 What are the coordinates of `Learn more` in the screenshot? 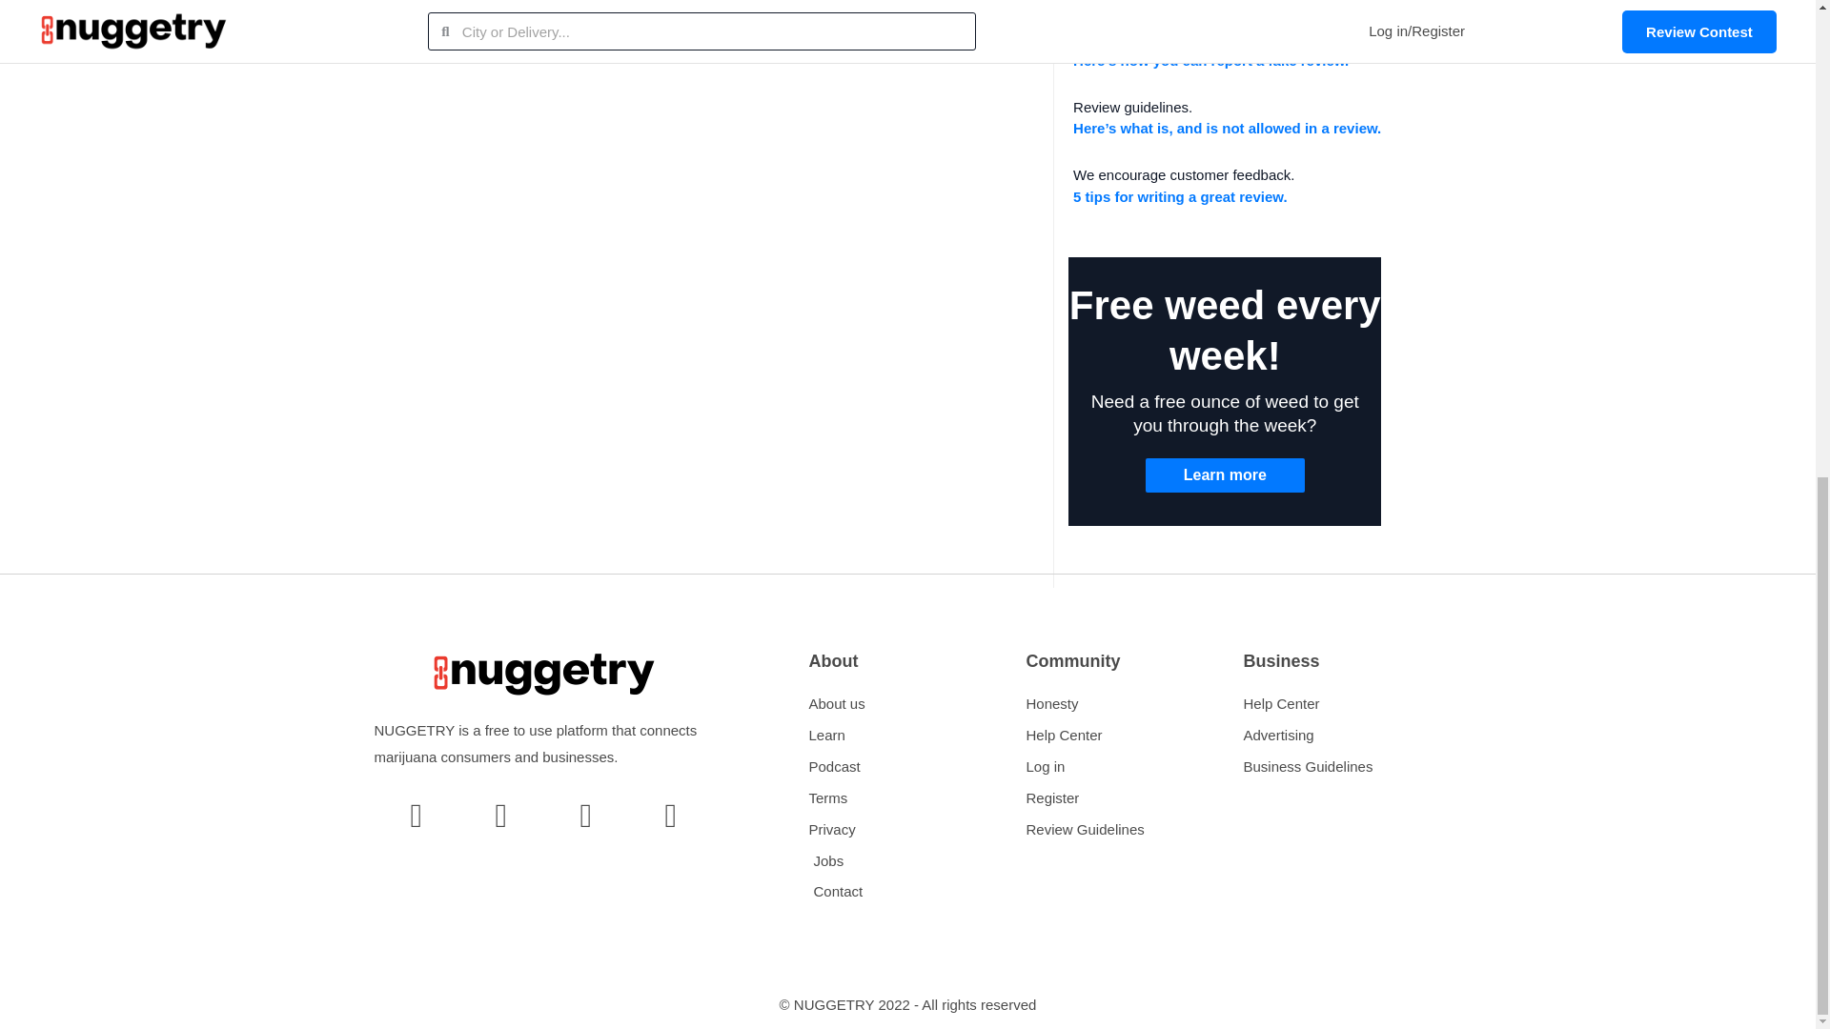 It's located at (1224, 474).